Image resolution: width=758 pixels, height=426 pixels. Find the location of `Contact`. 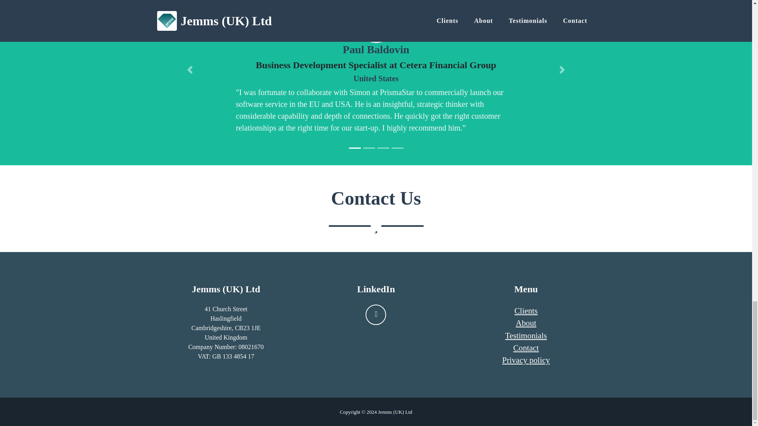

Contact is located at coordinates (526, 348).